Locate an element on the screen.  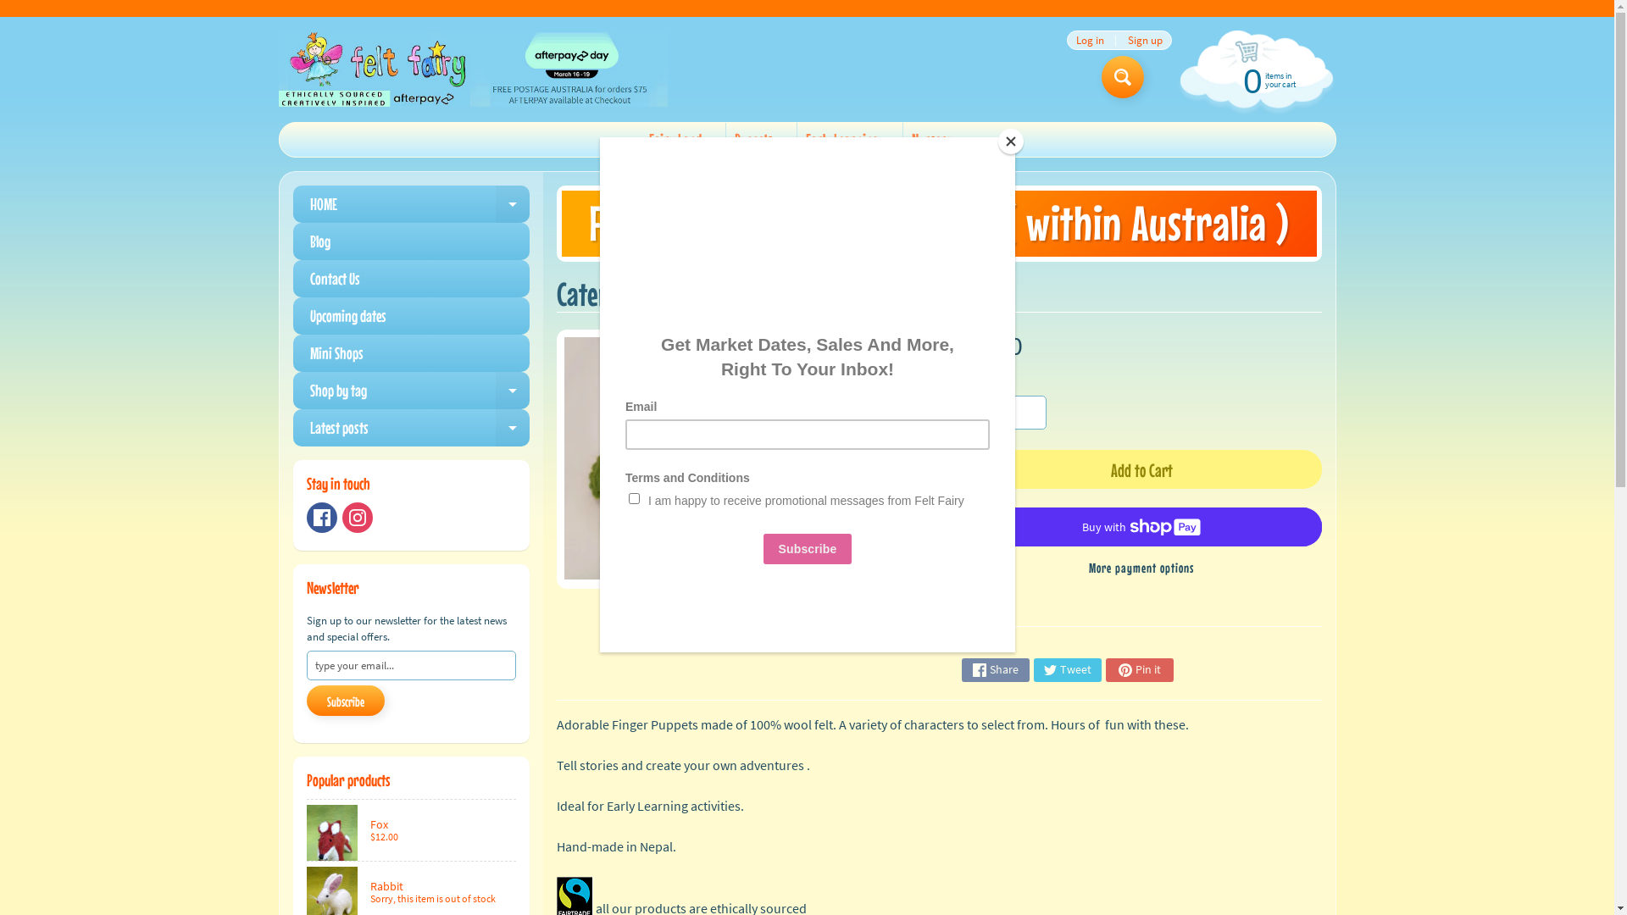
Log in is located at coordinates (1090, 41).